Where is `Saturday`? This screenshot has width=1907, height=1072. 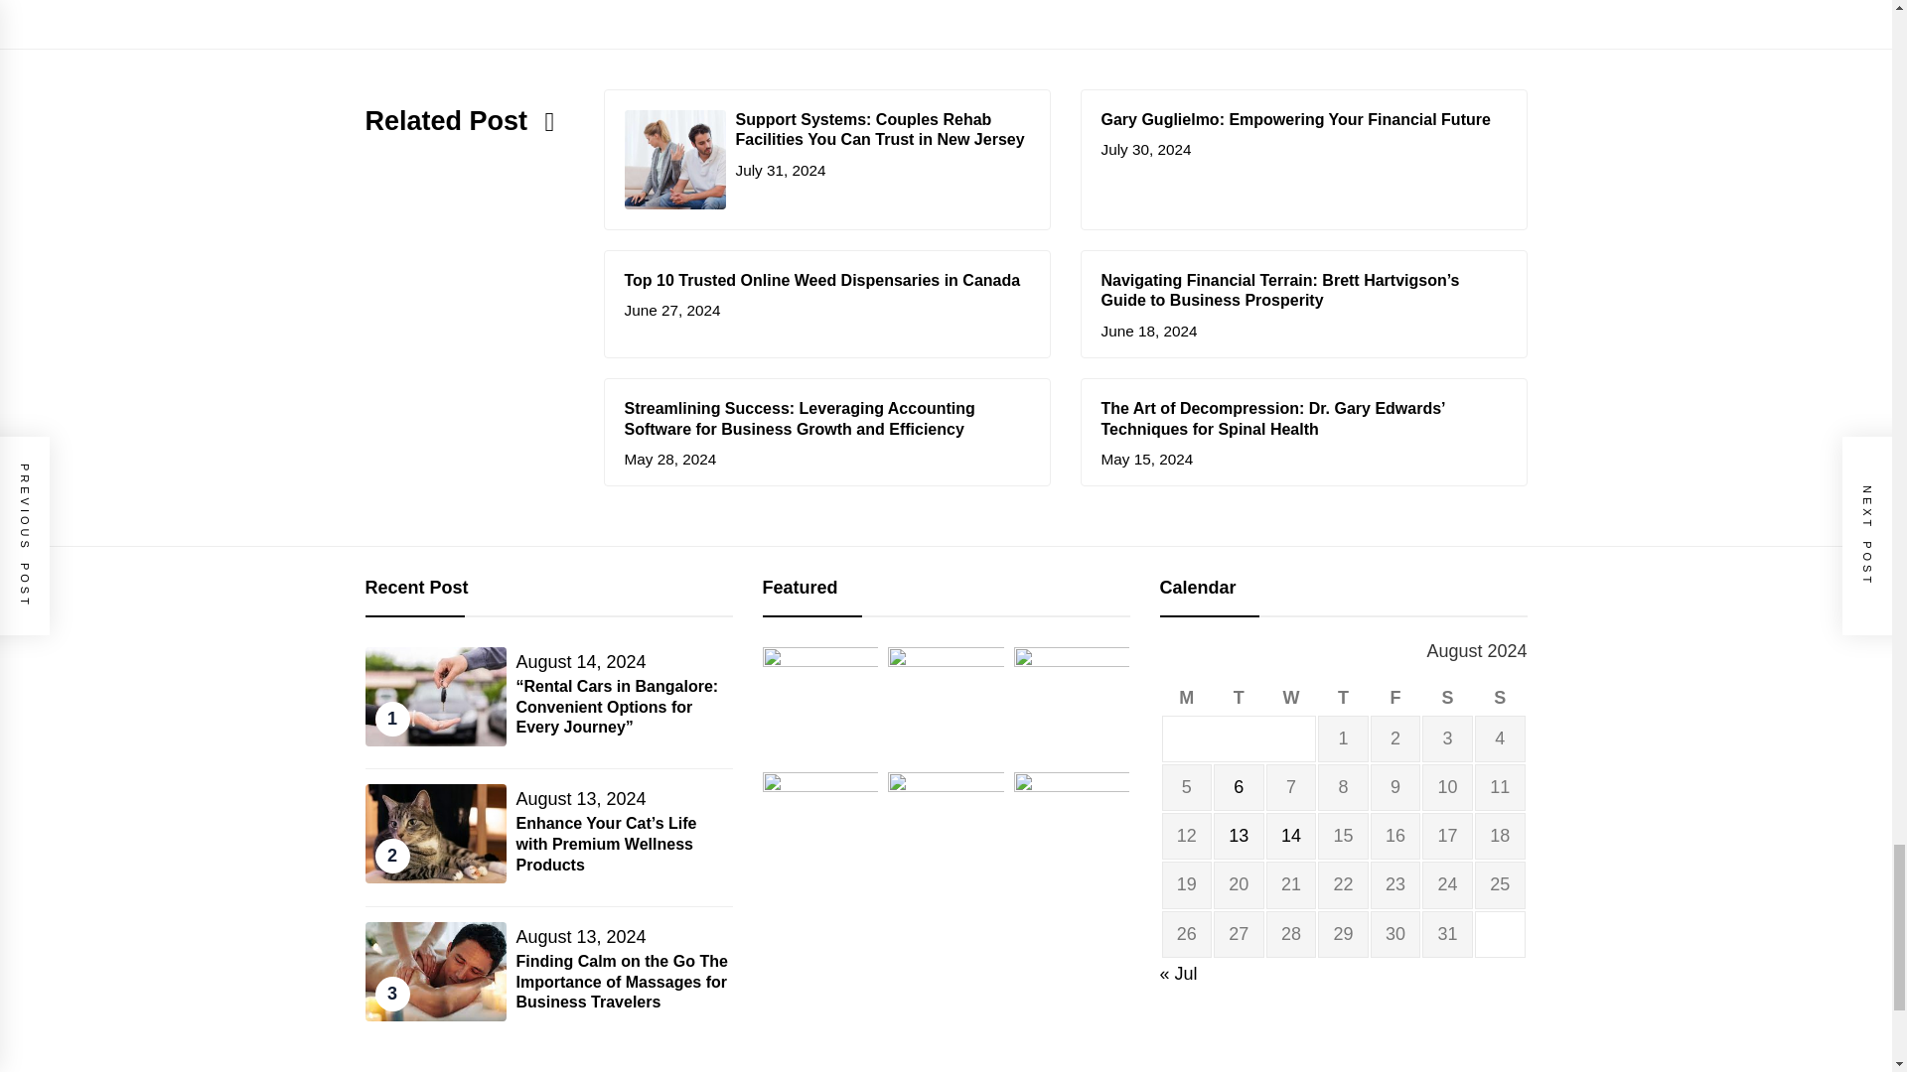
Saturday is located at coordinates (1447, 698).